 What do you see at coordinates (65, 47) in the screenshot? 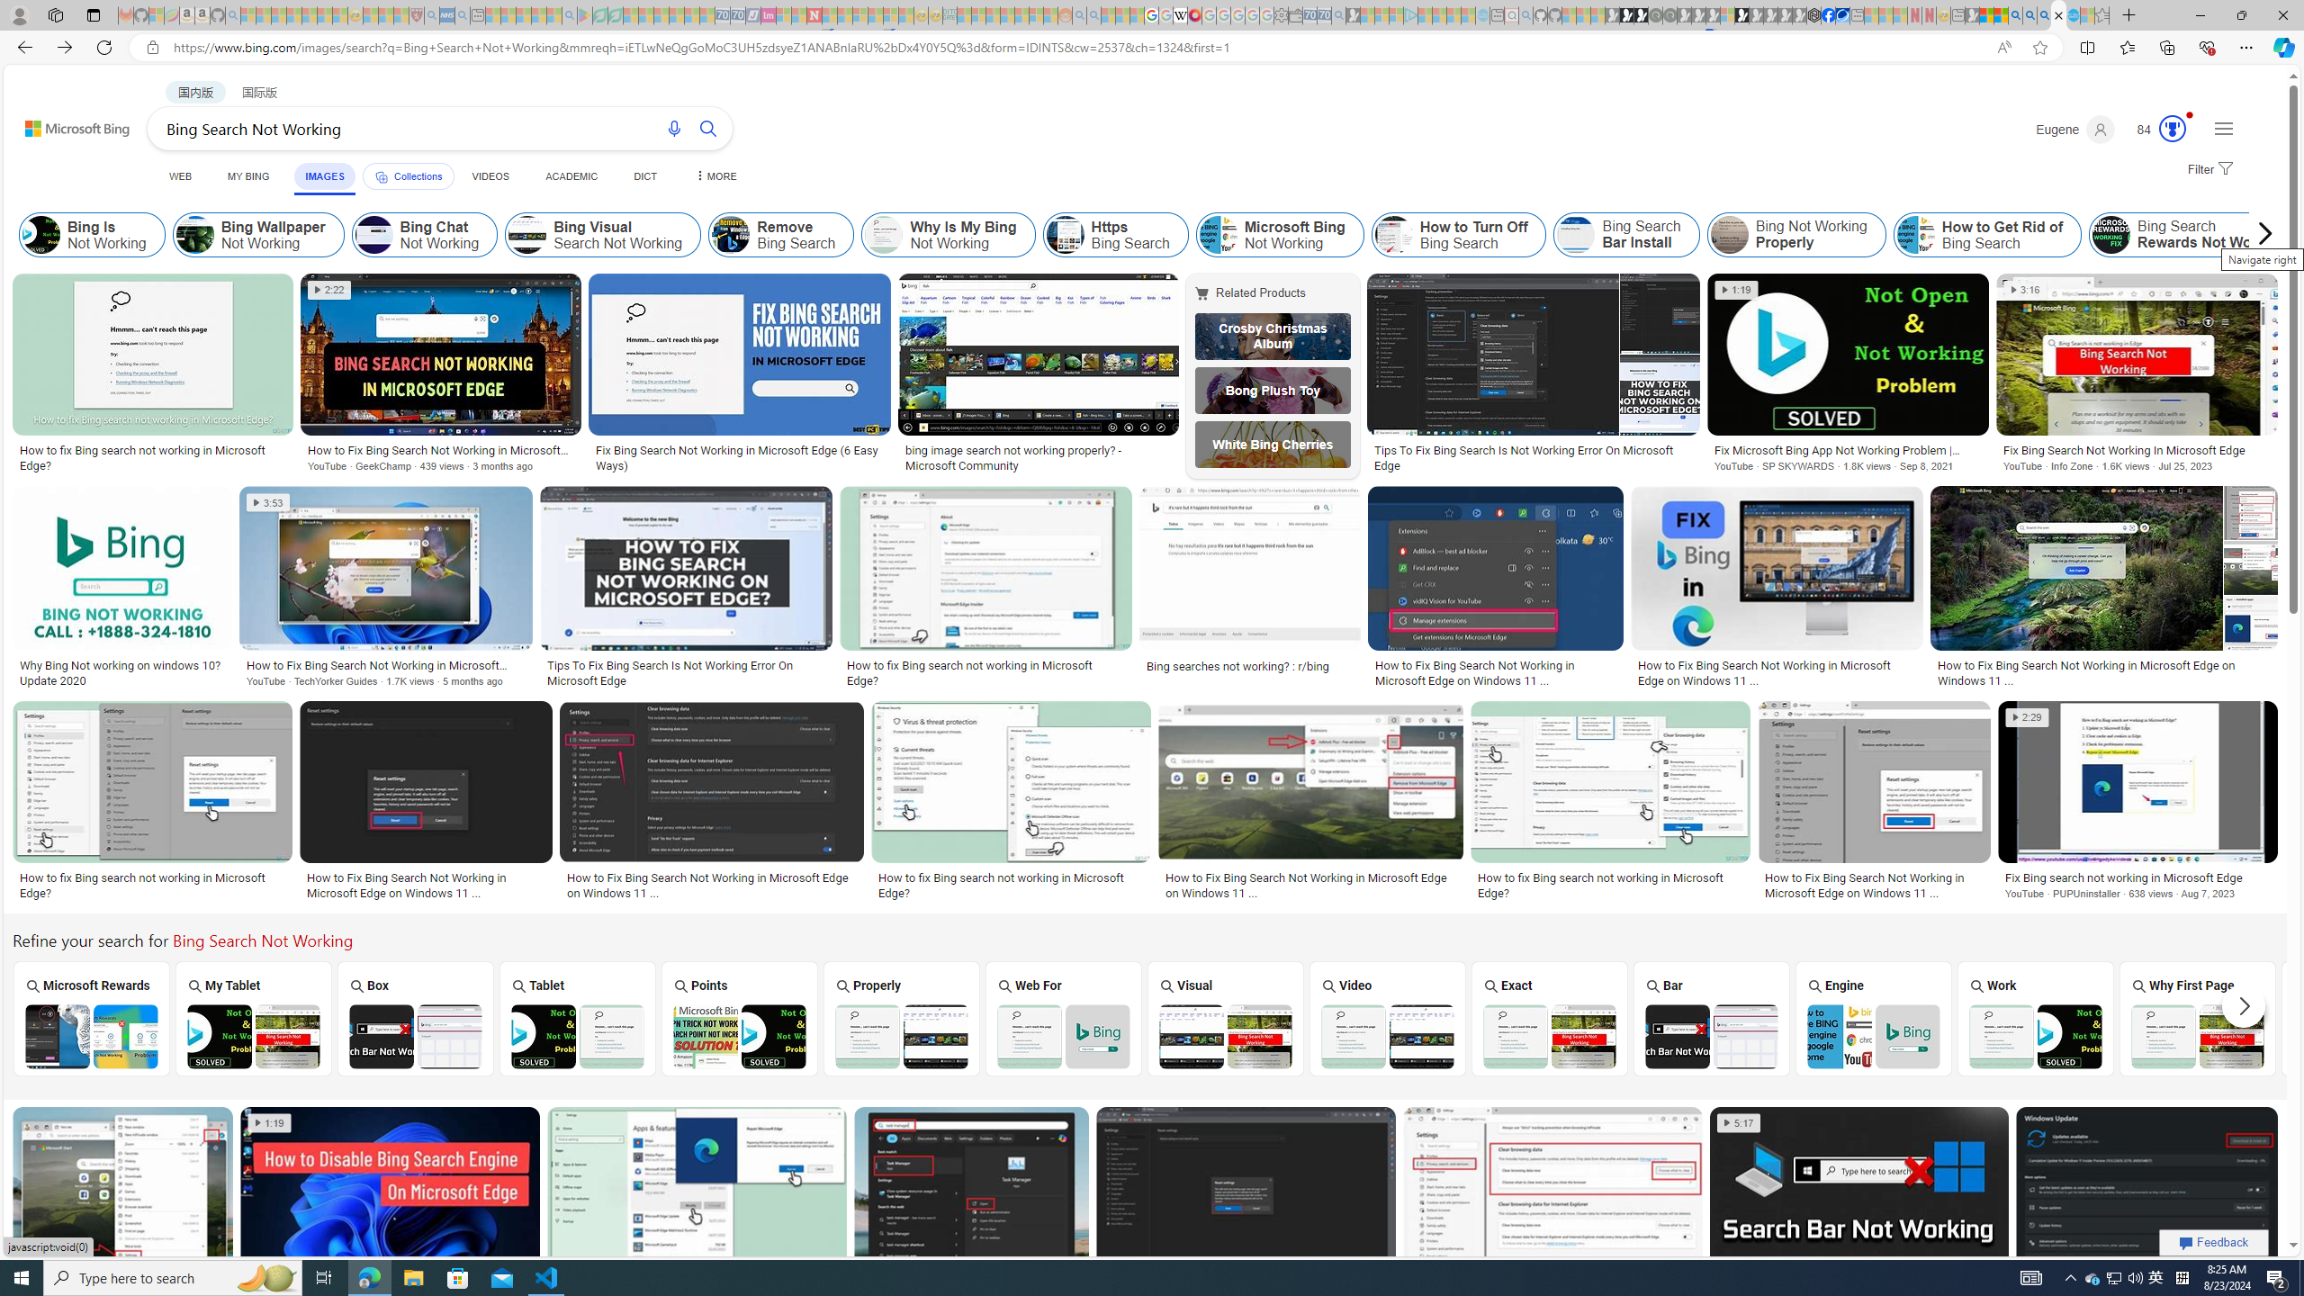
I see `Forward` at bounding box center [65, 47].